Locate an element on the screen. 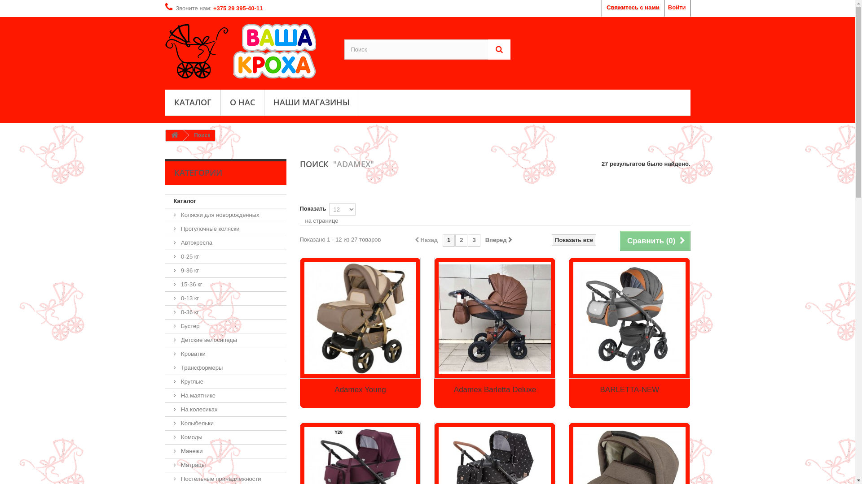  Adamex Barletta Deluxe is located at coordinates (495, 318).